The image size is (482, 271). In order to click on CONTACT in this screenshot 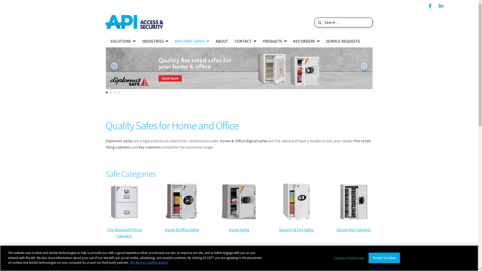, I will do `click(246, 41)`.